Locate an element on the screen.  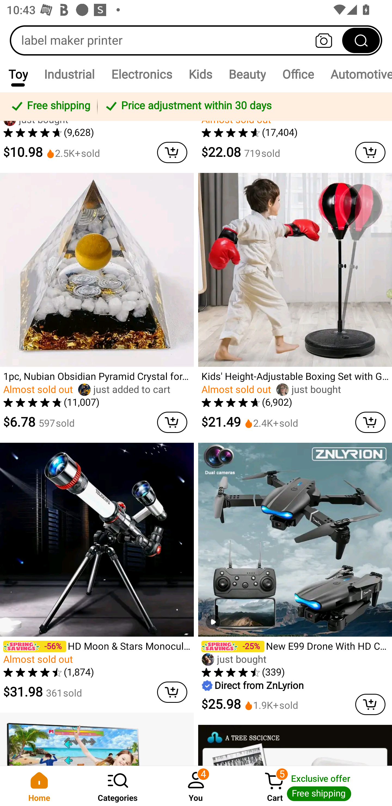
Cart 5 Cart Exclusive offer is located at coordinates (314, 786).